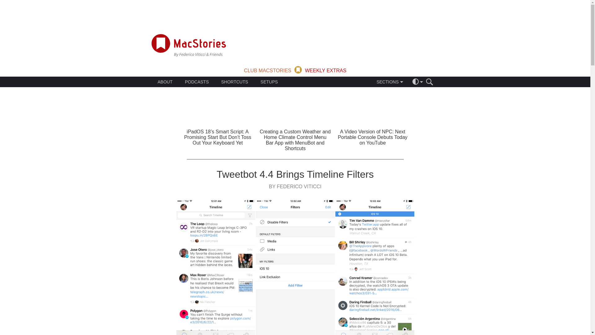 The image size is (595, 335). Describe the element at coordinates (269, 82) in the screenshot. I see `SETUPS` at that location.